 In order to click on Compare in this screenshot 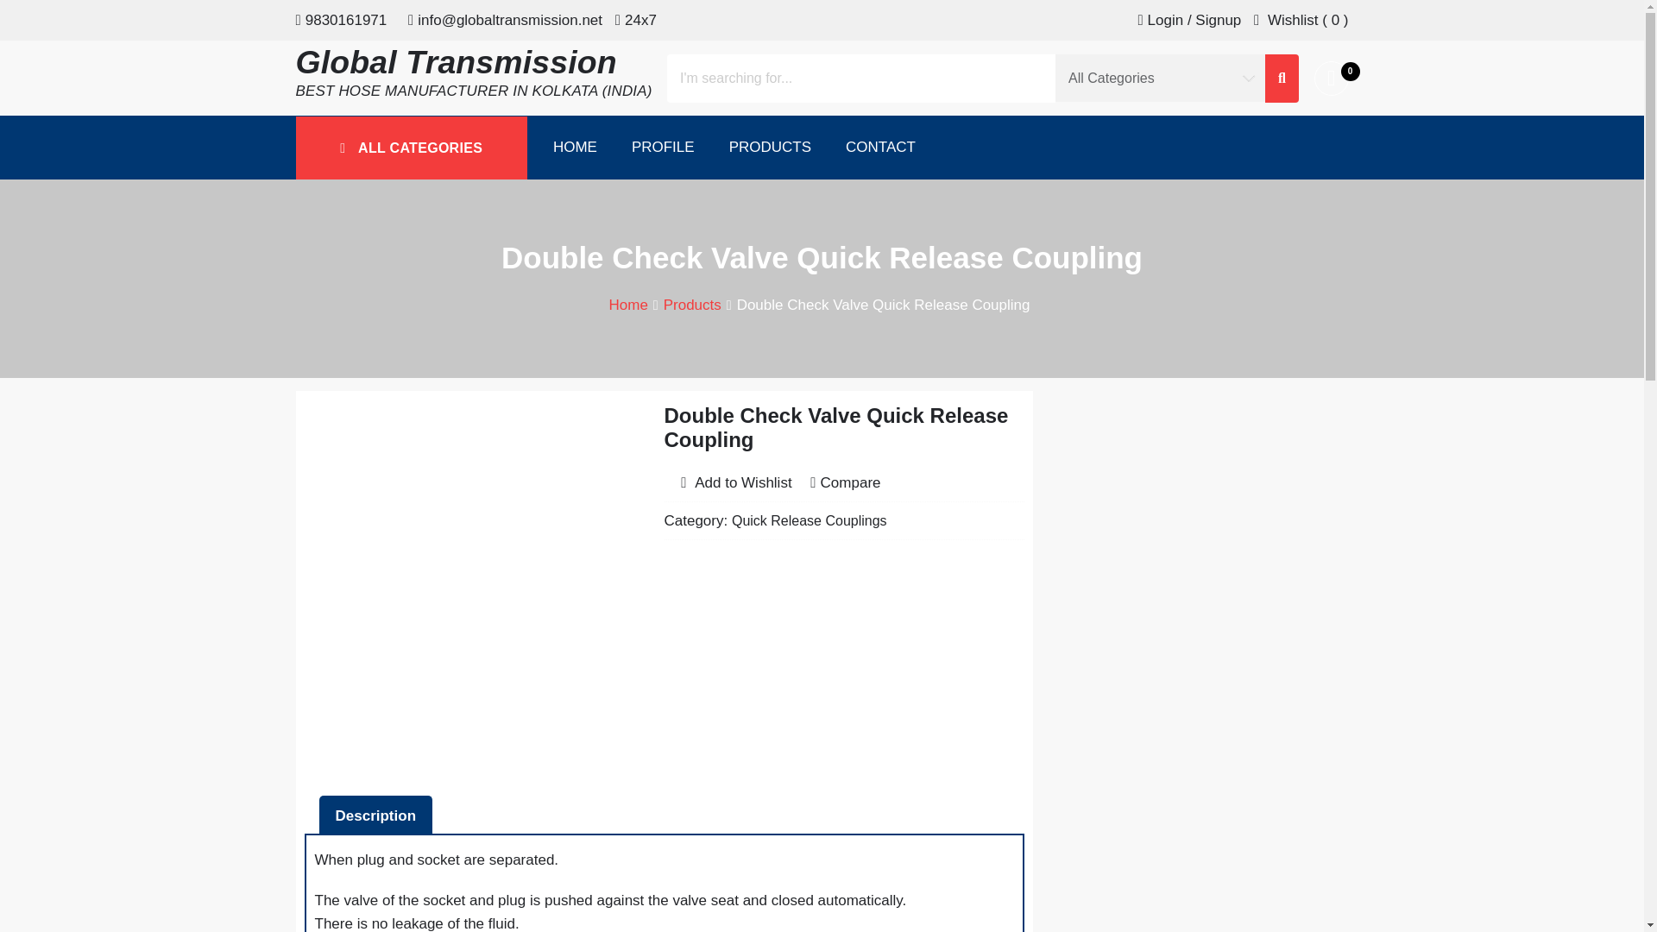, I will do `click(844, 483)`.